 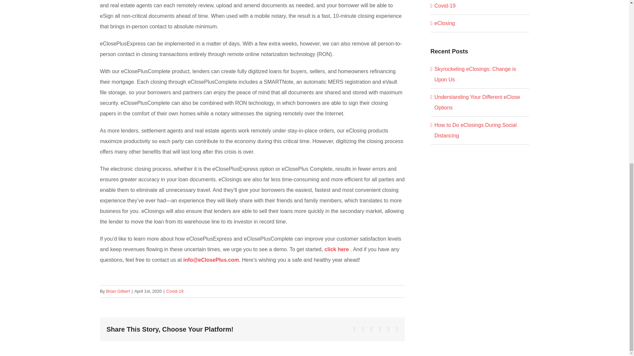 What do you see at coordinates (118, 291) in the screenshot?
I see `Posts by Brian Gilbert` at bounding box center [118, 291].